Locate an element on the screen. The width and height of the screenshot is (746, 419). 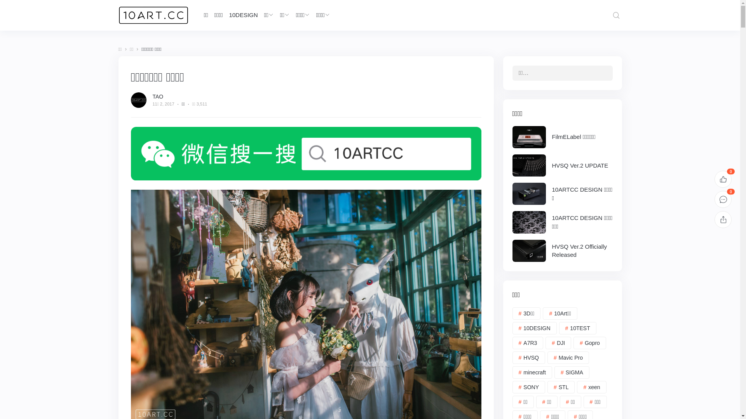
0 is located at coordinates (723, 199).